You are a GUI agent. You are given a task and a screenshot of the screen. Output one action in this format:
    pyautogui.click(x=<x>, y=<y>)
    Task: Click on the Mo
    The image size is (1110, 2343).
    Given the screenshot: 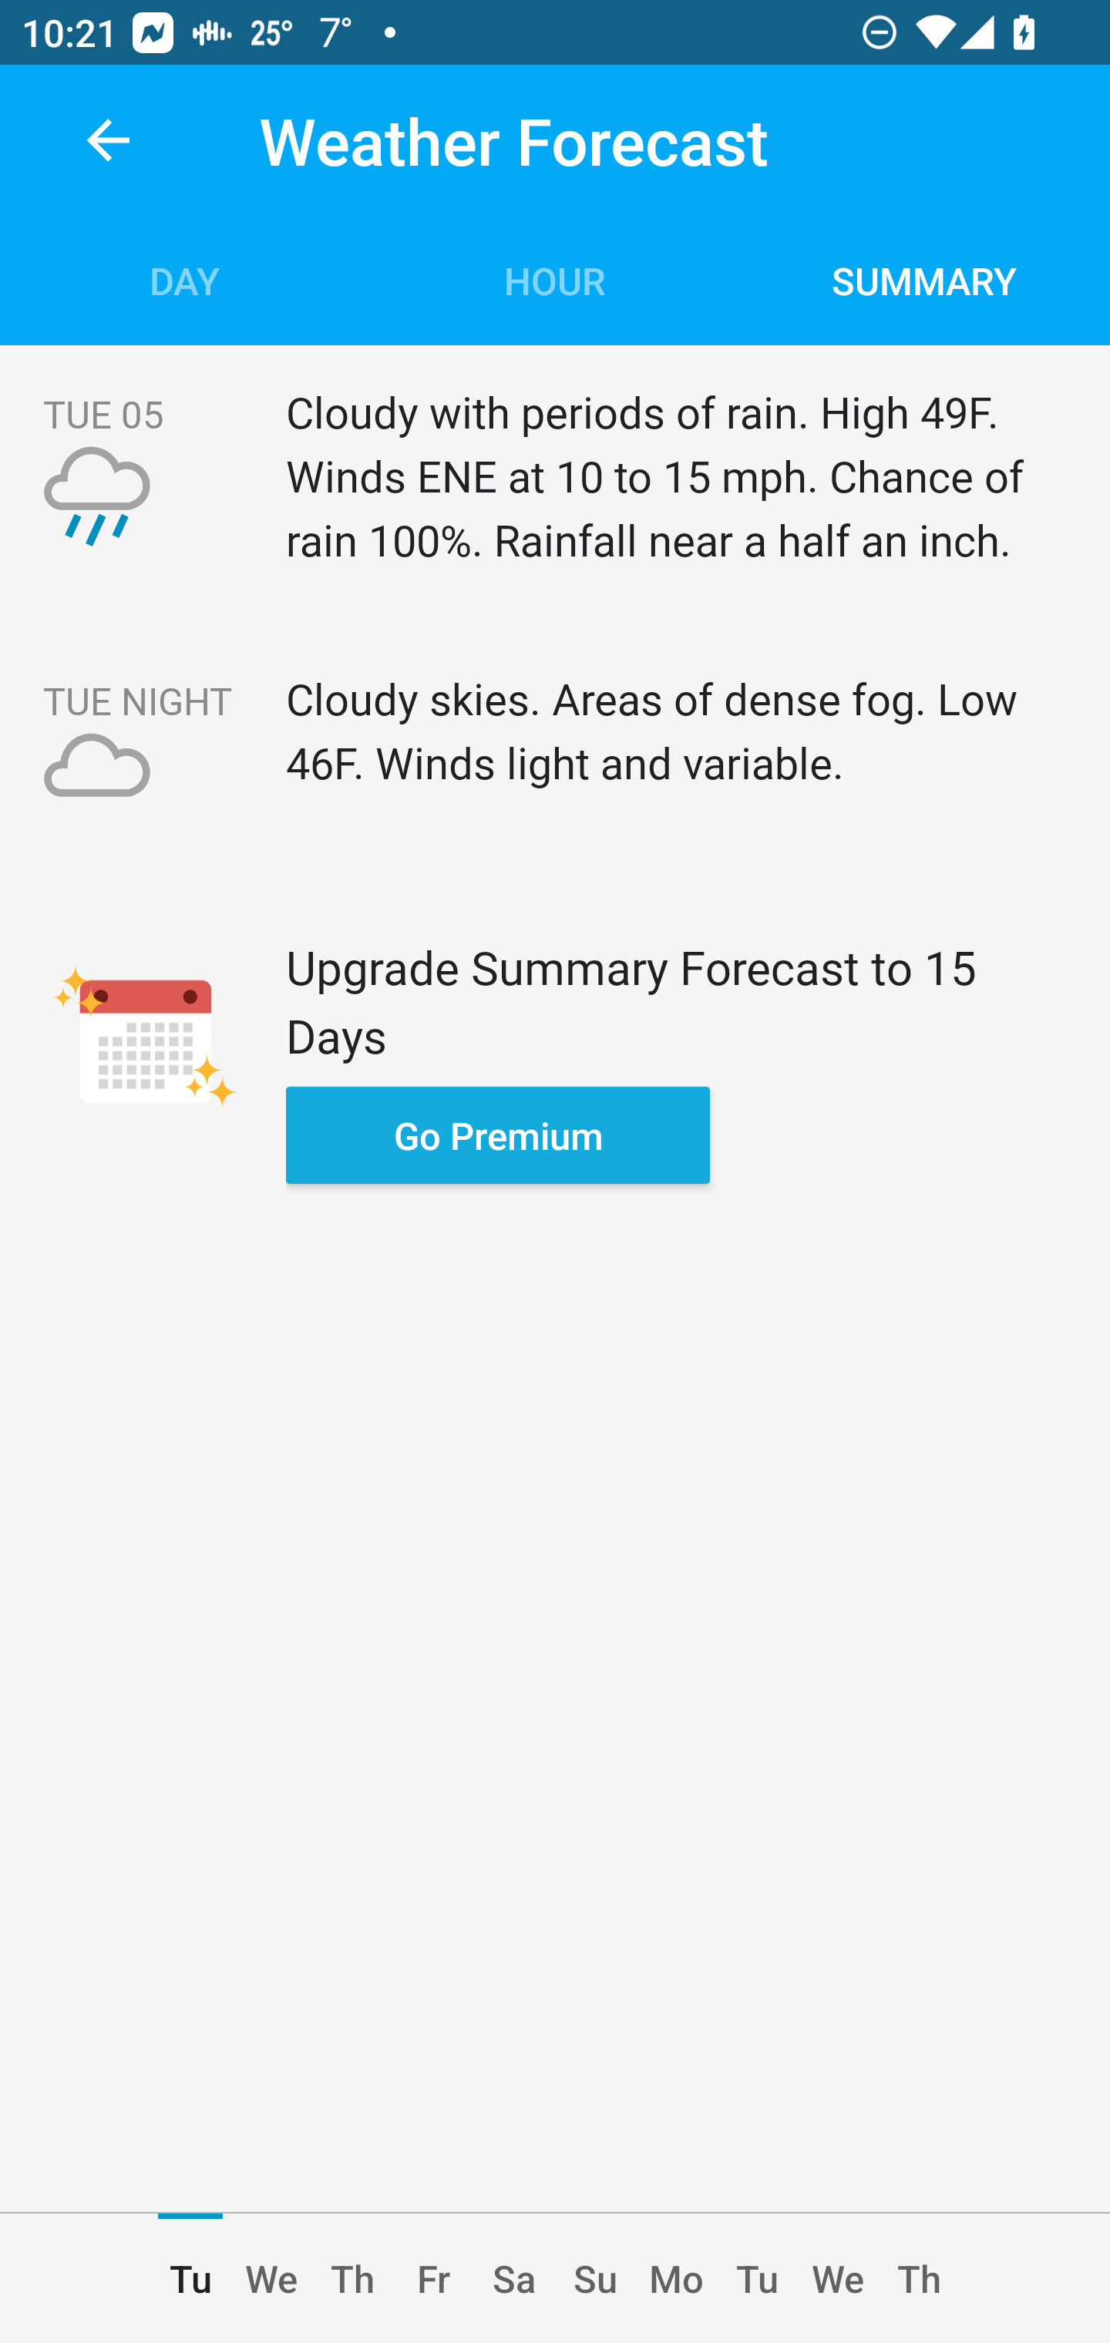 What is the action you would take?
    pyautogui.click(x=677, y=2278)
    